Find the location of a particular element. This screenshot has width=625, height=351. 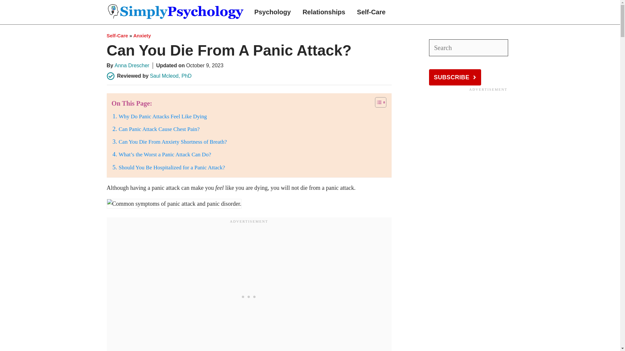

Should You Be Hospitalized for a Panic Attack? is located at coordinates (172, 167).